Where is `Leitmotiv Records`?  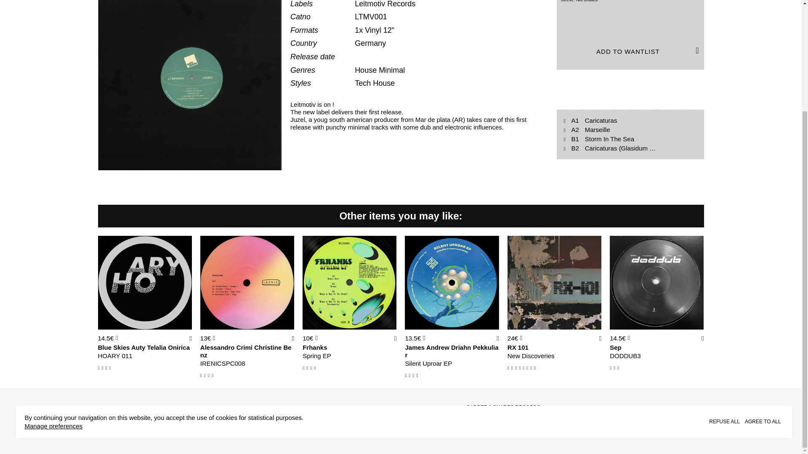 Leitmotiv Records is located at coordinates (385, 4).